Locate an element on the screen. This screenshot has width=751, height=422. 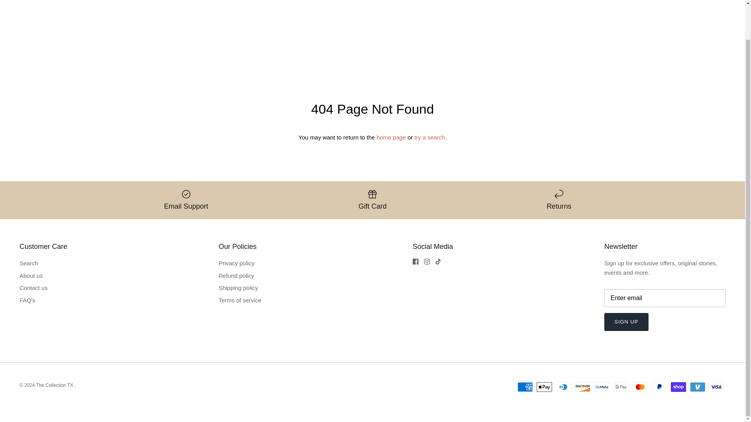
Discover is located at coordinates (583, 387).